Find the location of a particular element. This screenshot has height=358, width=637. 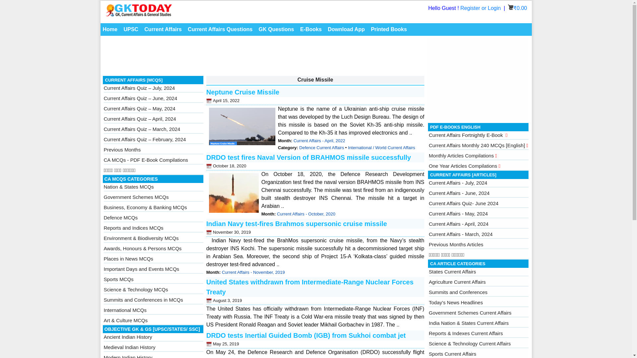

Printed Books is located at coordinates (389, 30).